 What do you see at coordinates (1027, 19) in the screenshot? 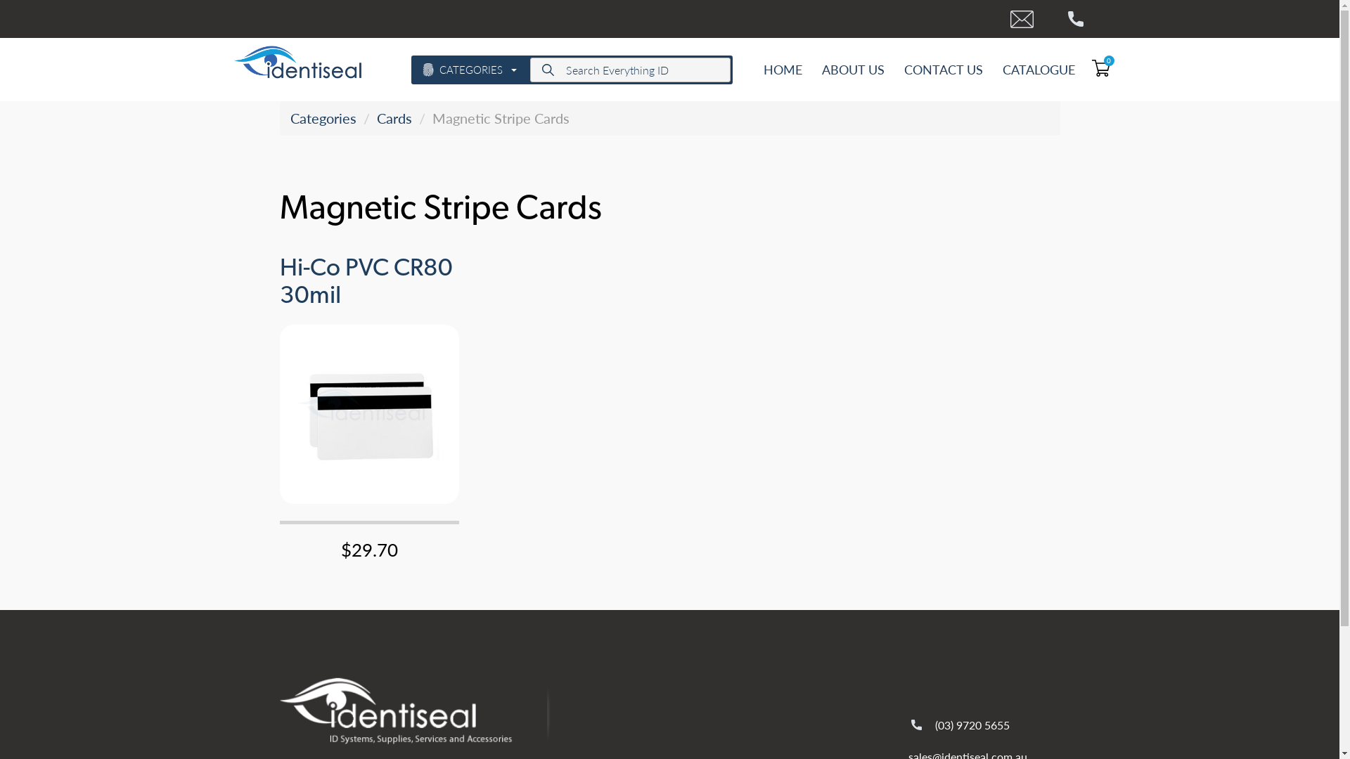
I see ` ` at bounding box center [1027, 19].